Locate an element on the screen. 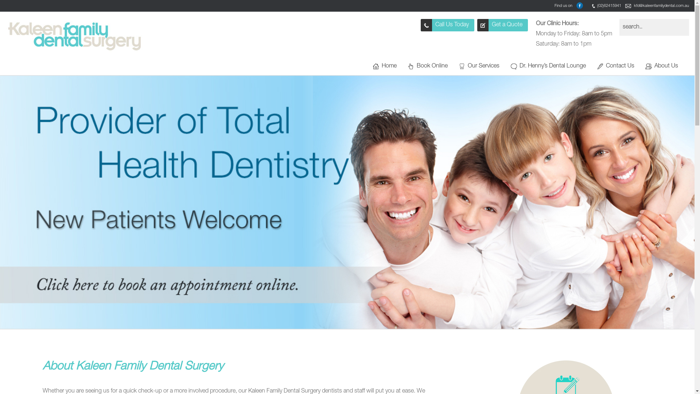  About Us is located at coordinates (666, 66).